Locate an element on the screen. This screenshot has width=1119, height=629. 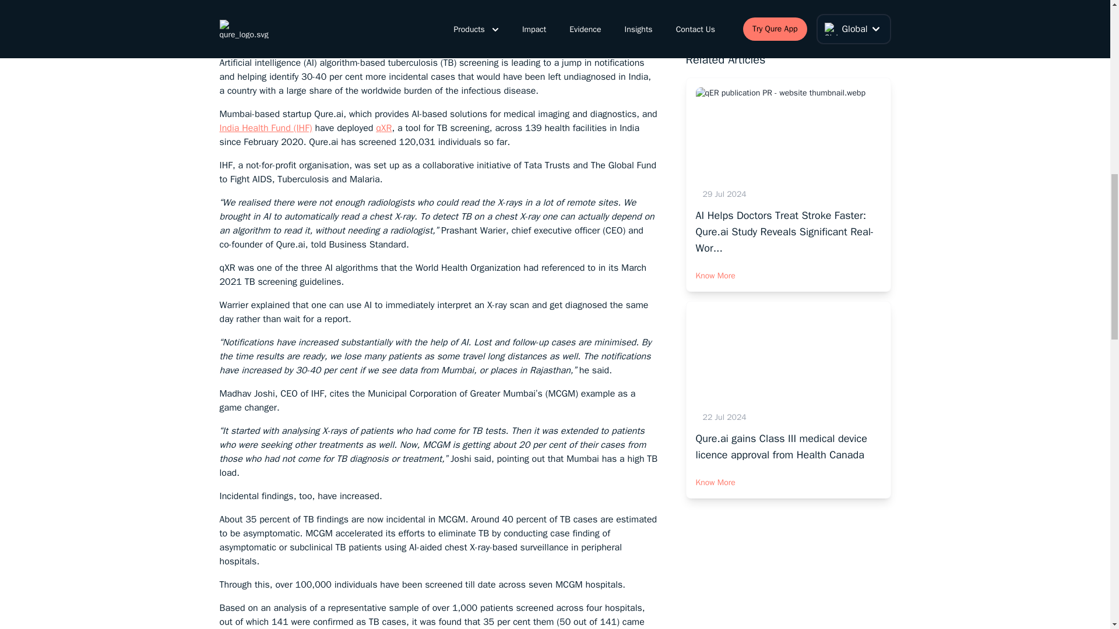
Know More is located at coordinates (789, 268).